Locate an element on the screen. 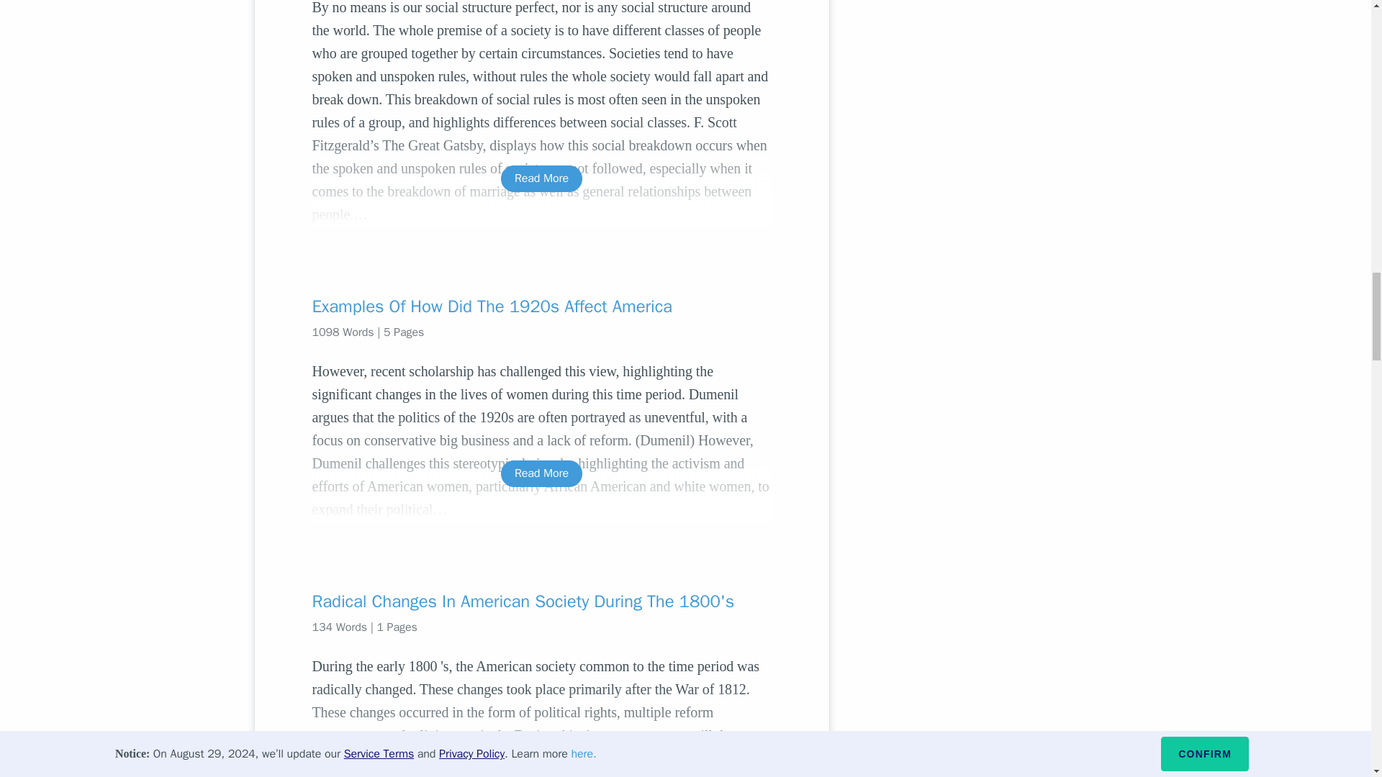  Radical Changes In American Society During The 1800's is located at coordinates (541, 601).